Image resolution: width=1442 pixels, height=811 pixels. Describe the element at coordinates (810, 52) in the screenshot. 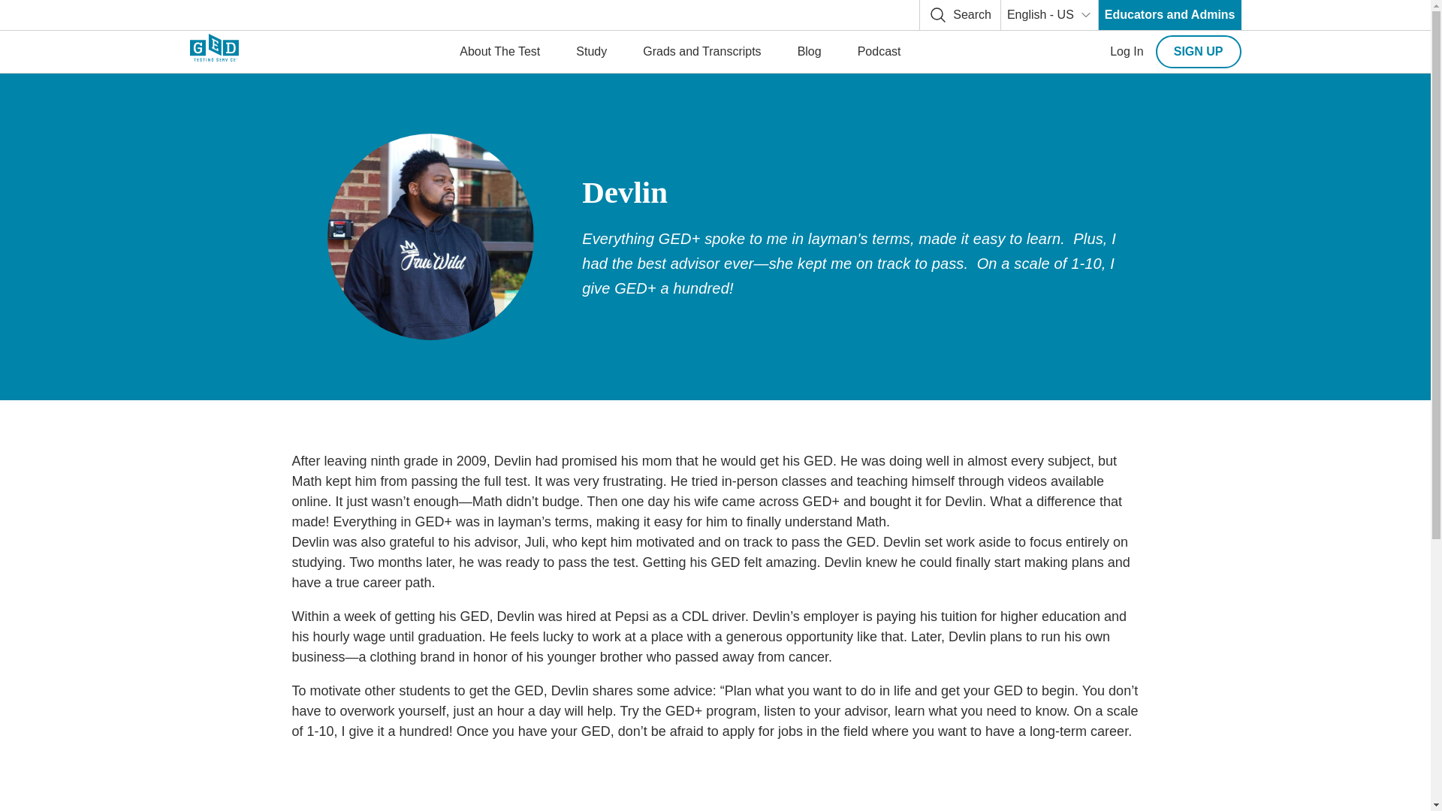

I see `Blog` at that location.